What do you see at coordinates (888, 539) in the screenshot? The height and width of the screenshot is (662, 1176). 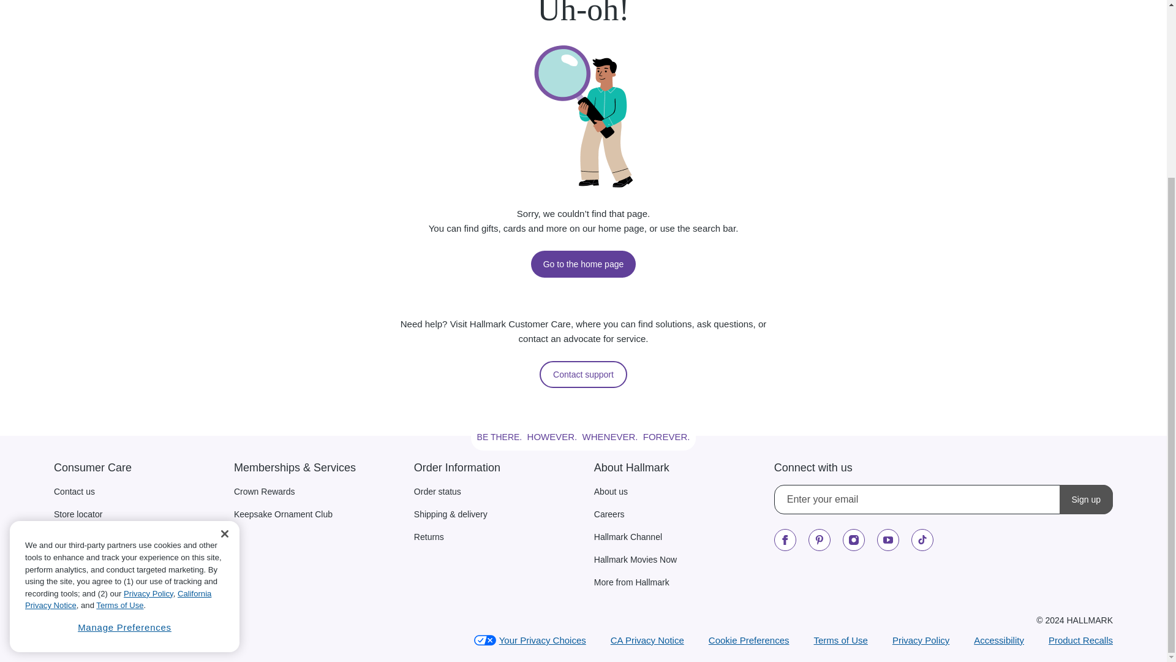 I see `Follow us on Youtube` at bounding box center [888, 539].